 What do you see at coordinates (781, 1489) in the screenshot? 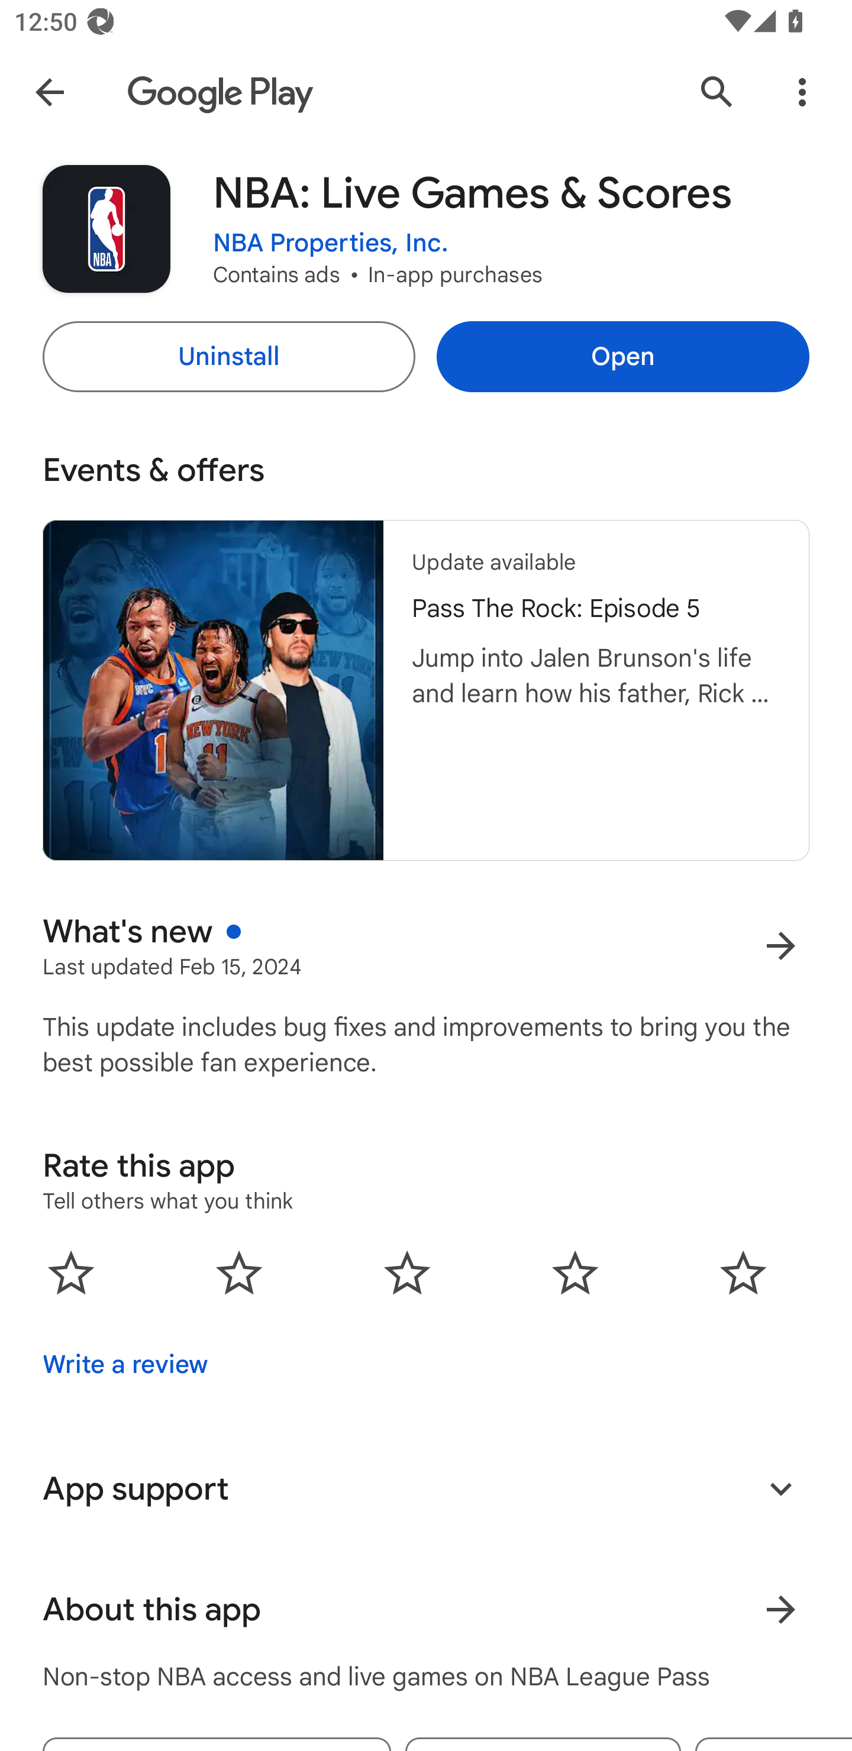
I see `Expand` at bounding box center [781, 1489].